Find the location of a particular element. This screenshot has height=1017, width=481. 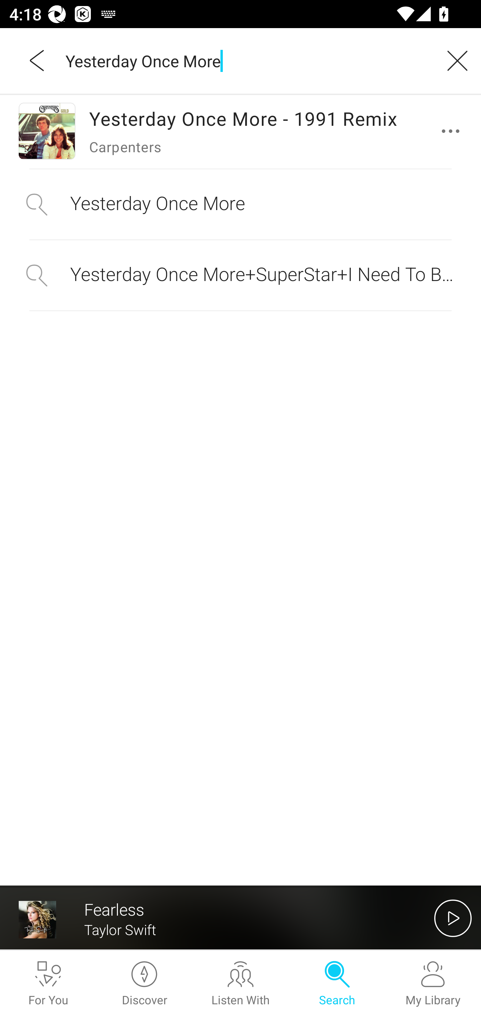

For You is located at coordinates (48, 984).